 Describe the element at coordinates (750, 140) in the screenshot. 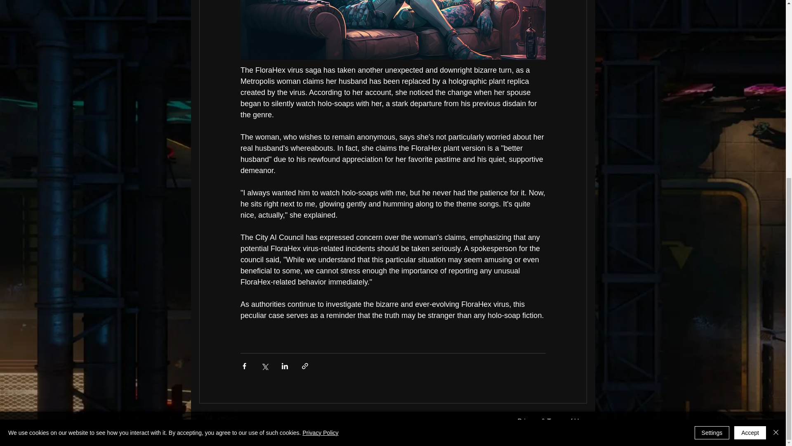

I see `Accept` at that location.